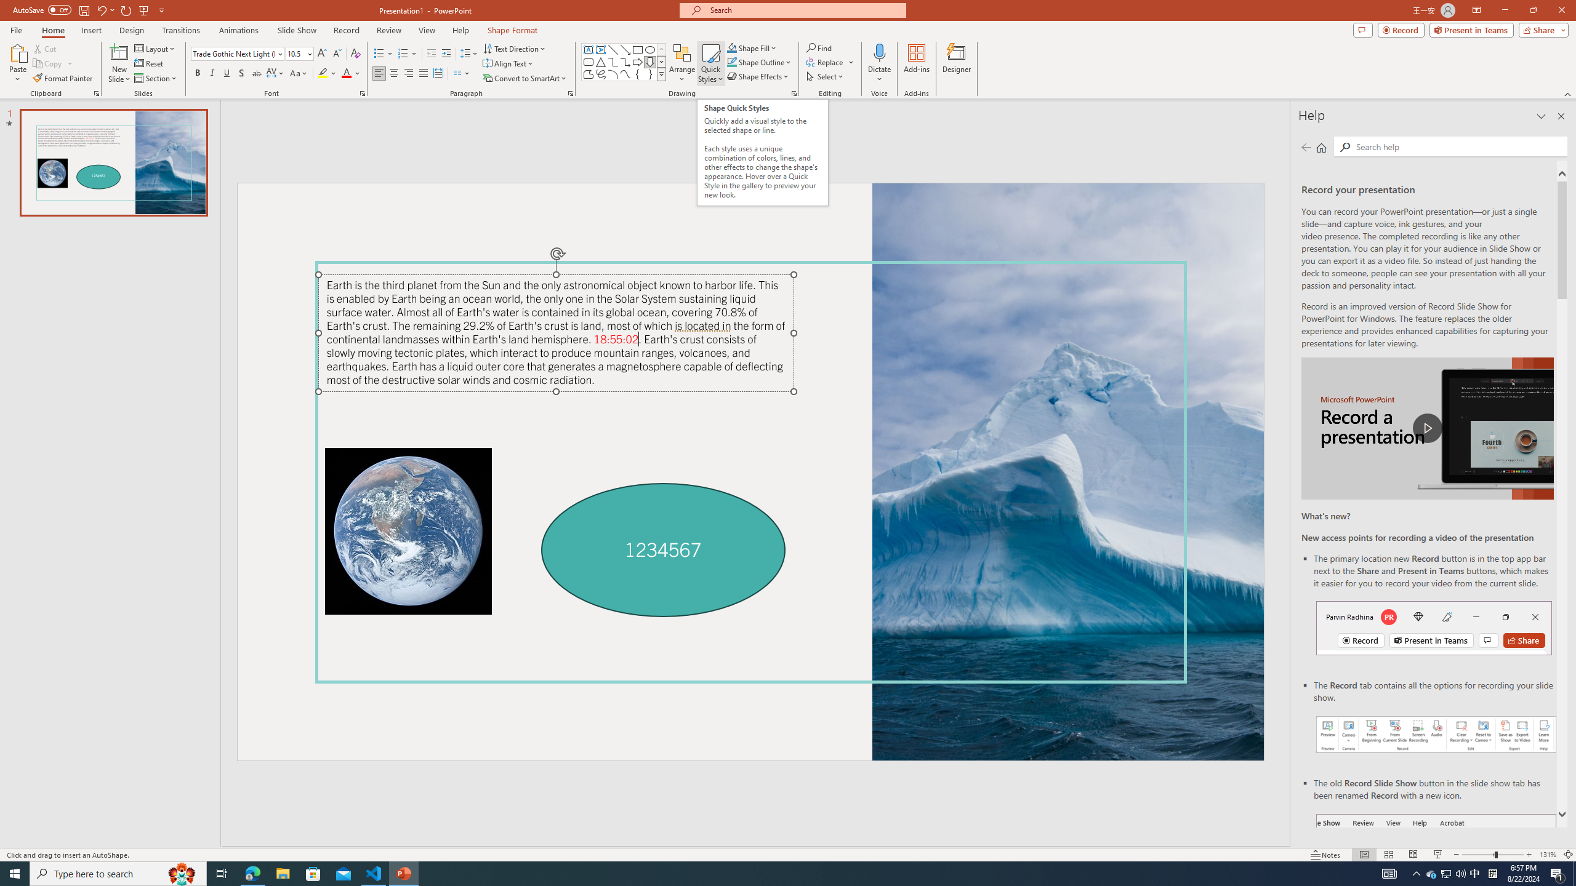 The width and height of the screenshot is (1576, 886). I want to click on Strikethrough, so click(257, 74).